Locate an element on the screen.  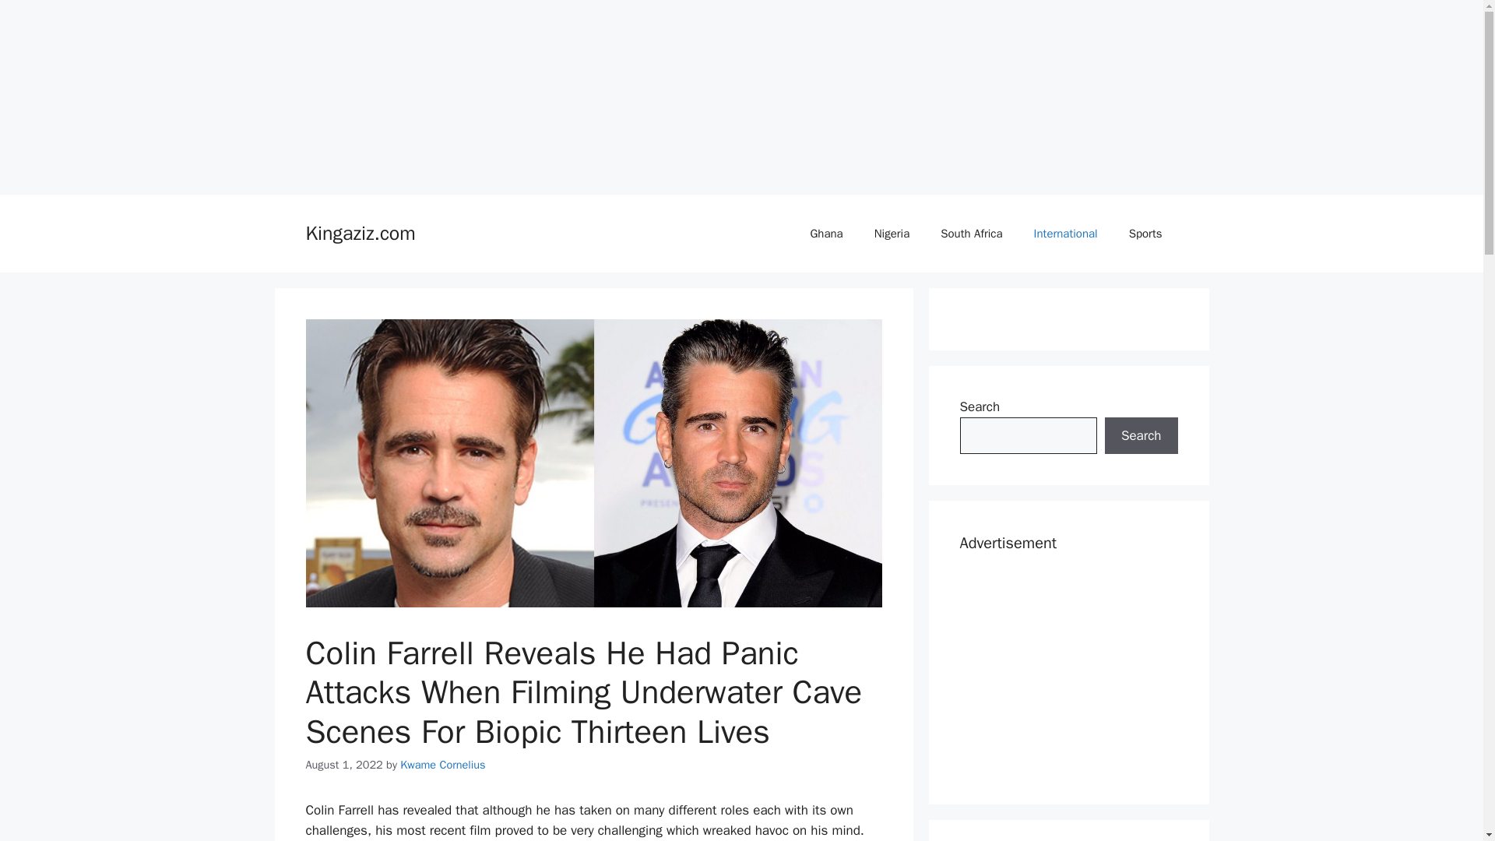
Sports is located at coordinates (1145, 234).